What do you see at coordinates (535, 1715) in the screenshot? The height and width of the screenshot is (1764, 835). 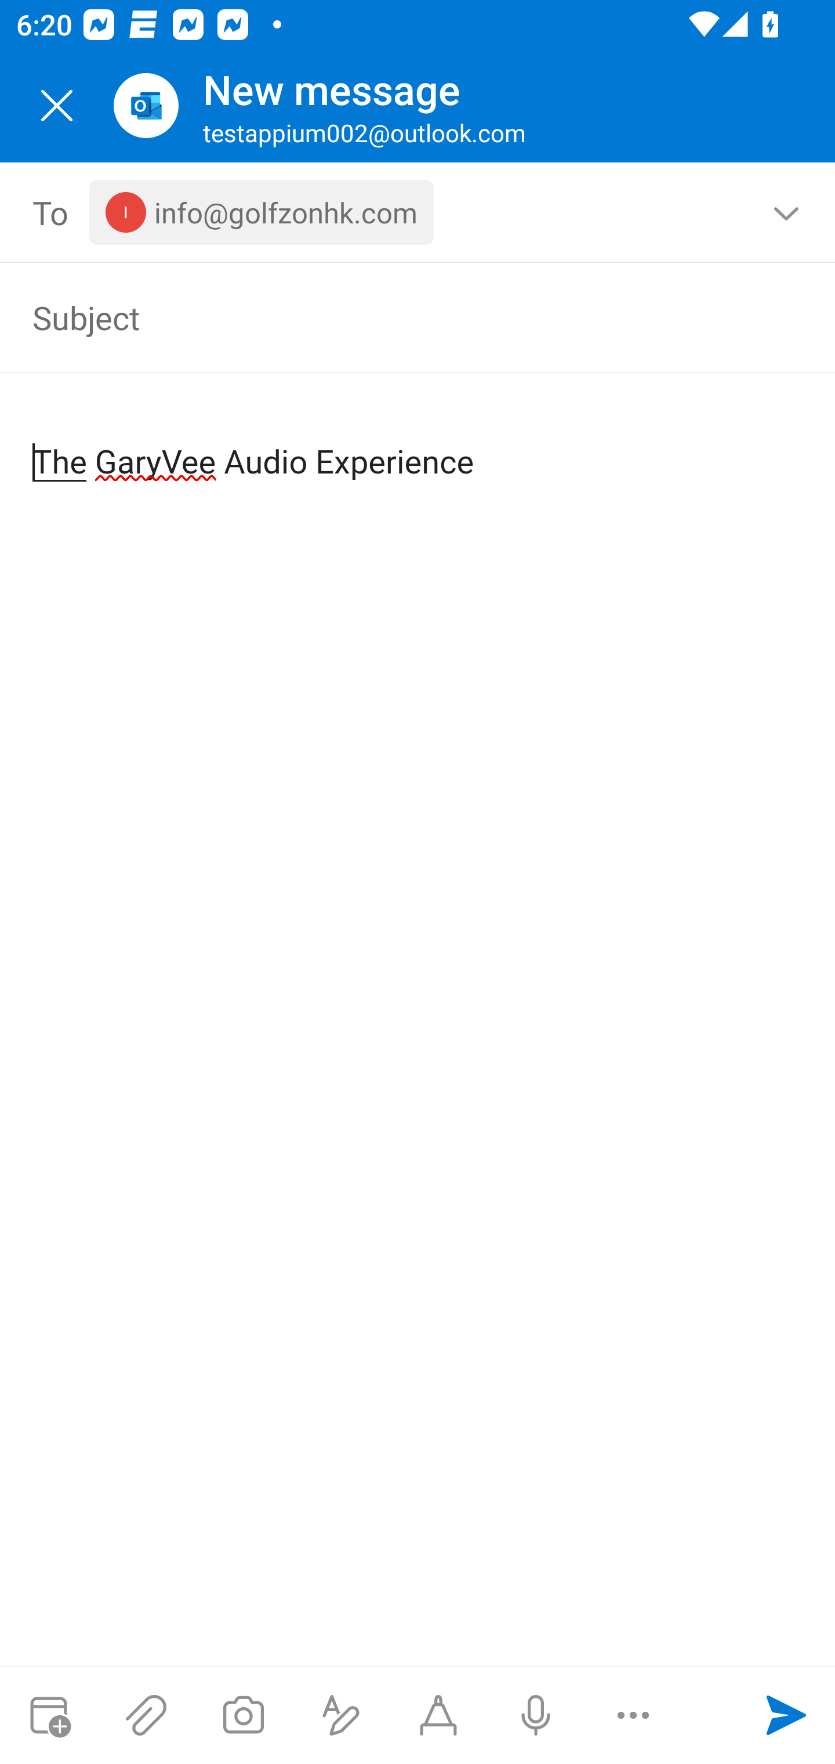 I see `Dictation` at bounding box center [535, 1715].